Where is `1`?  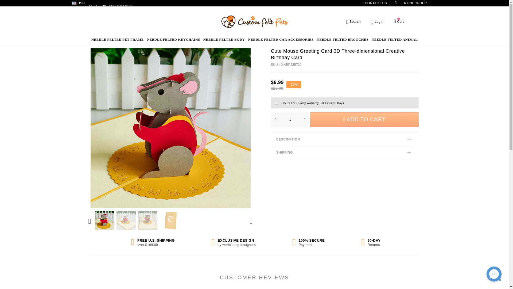
1 is located at coordinates (399, 21).